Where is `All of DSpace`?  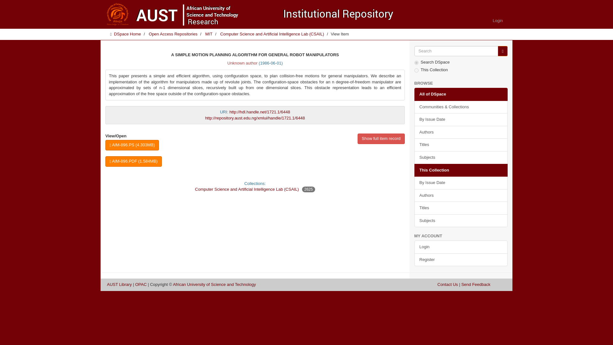 All of DSpace is located at coordinates (461, 95).